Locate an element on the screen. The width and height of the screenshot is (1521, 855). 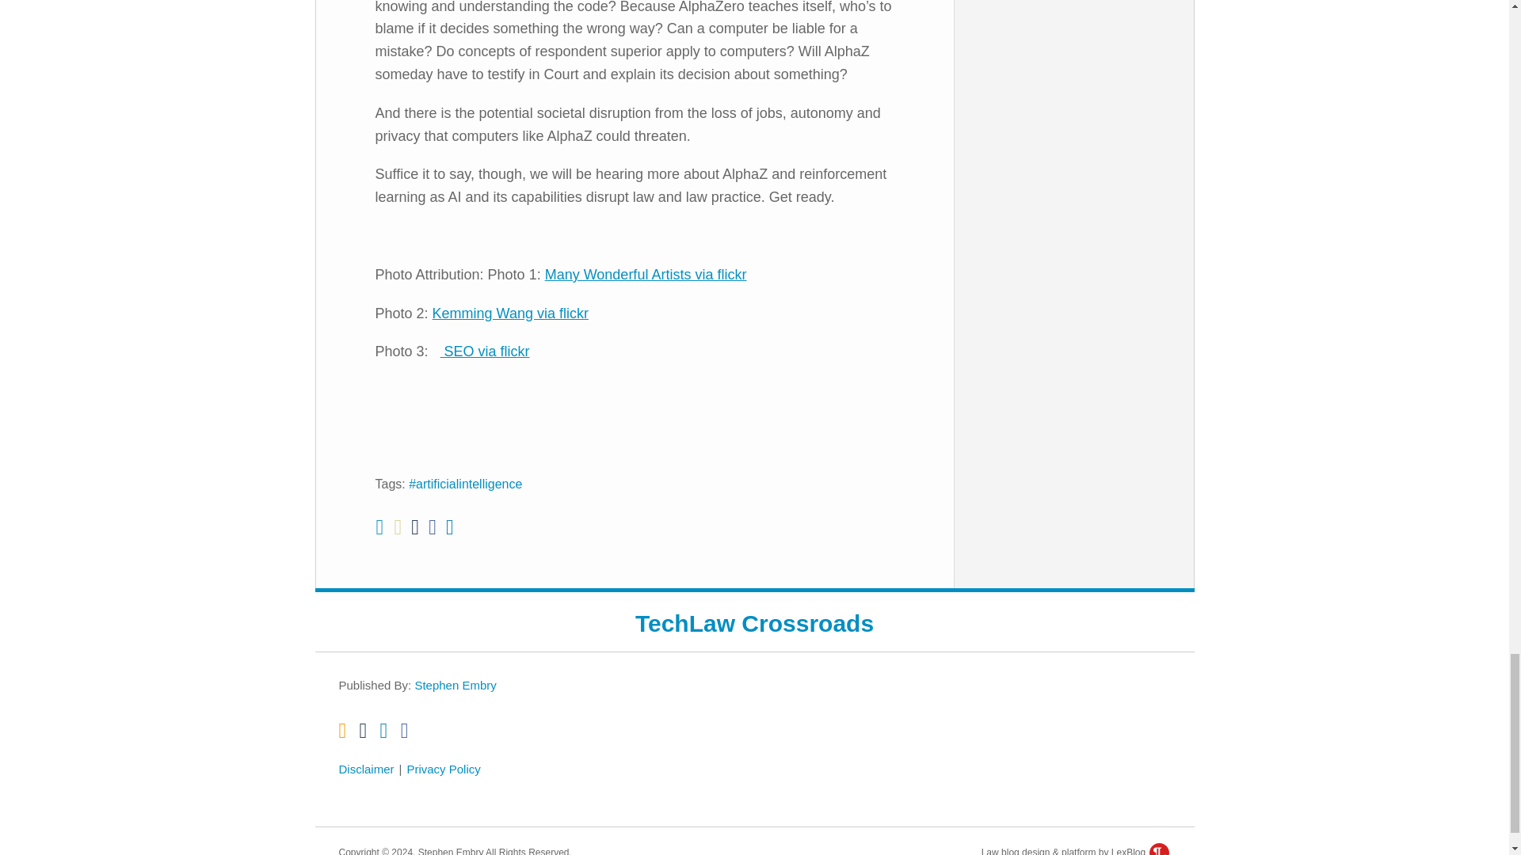
Stephen Embry is located at coordinates (455, 685).